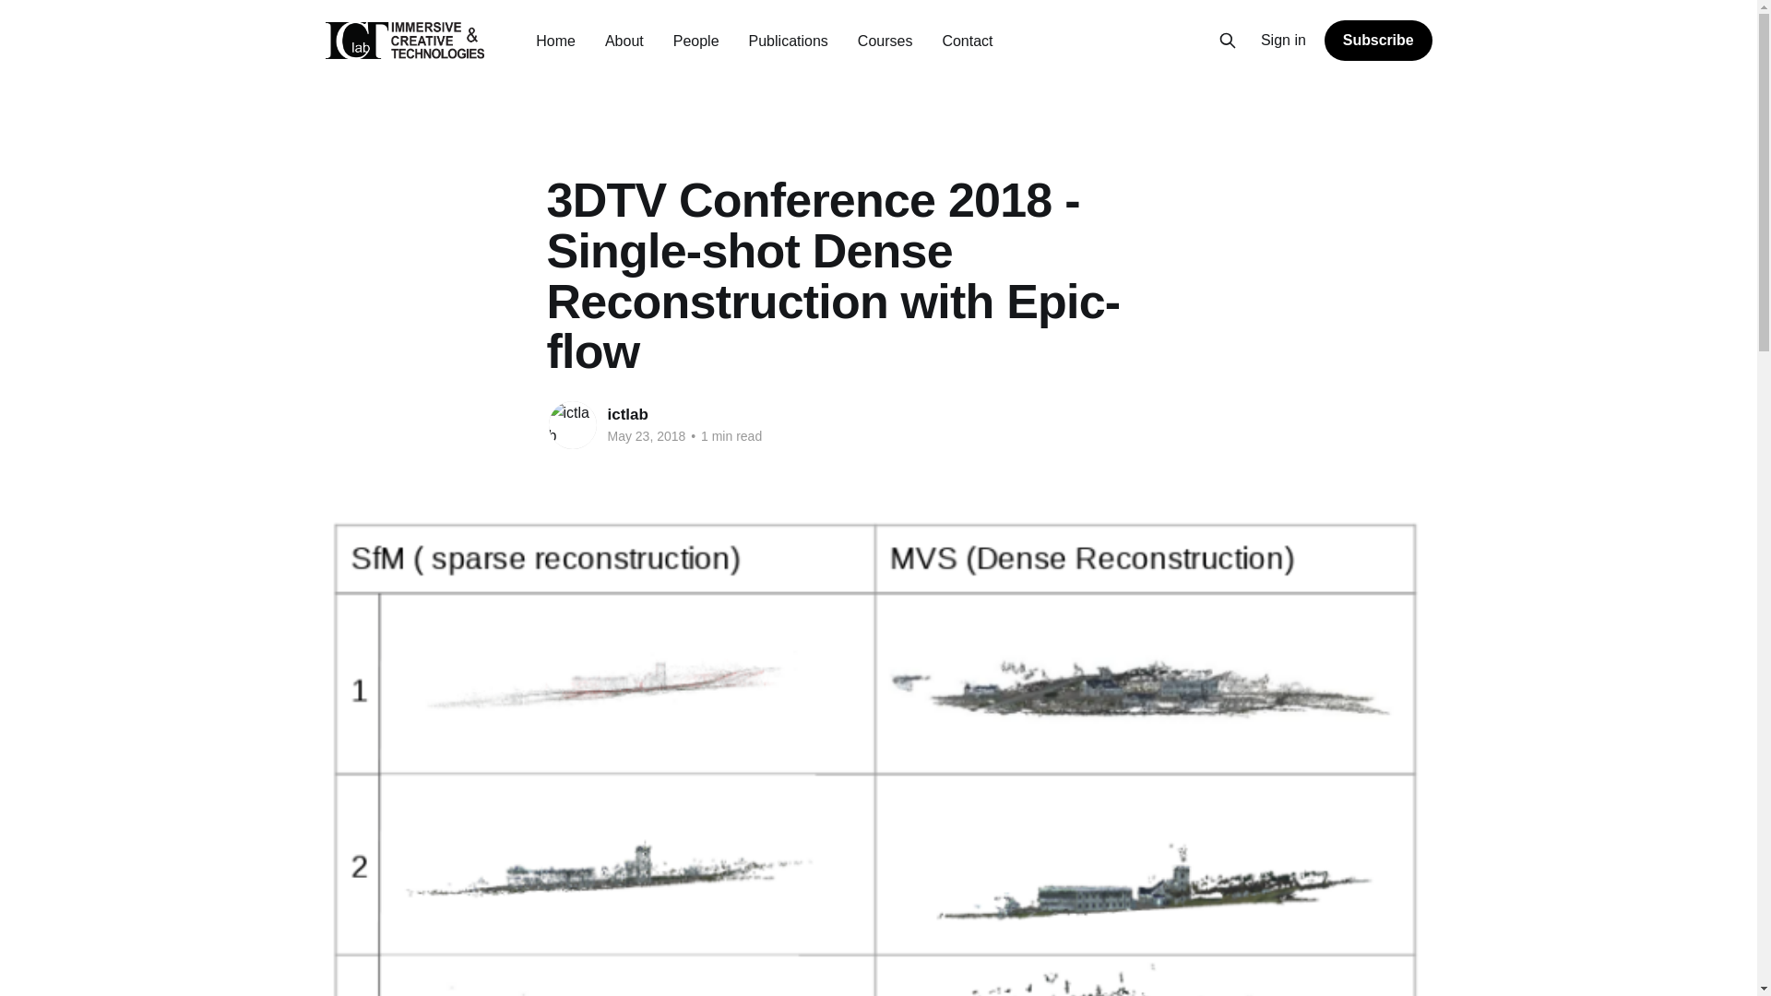 The height and width of the screenshot is (996, 1771). What do you see at coordinates (624, 41) in the screenshot?
I see `About` at bounding box center [624, 41].